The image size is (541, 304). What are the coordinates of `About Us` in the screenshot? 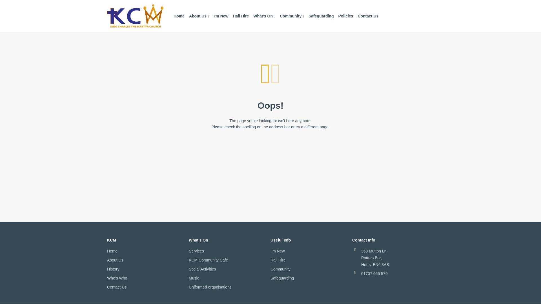 It's located at (199, 16).